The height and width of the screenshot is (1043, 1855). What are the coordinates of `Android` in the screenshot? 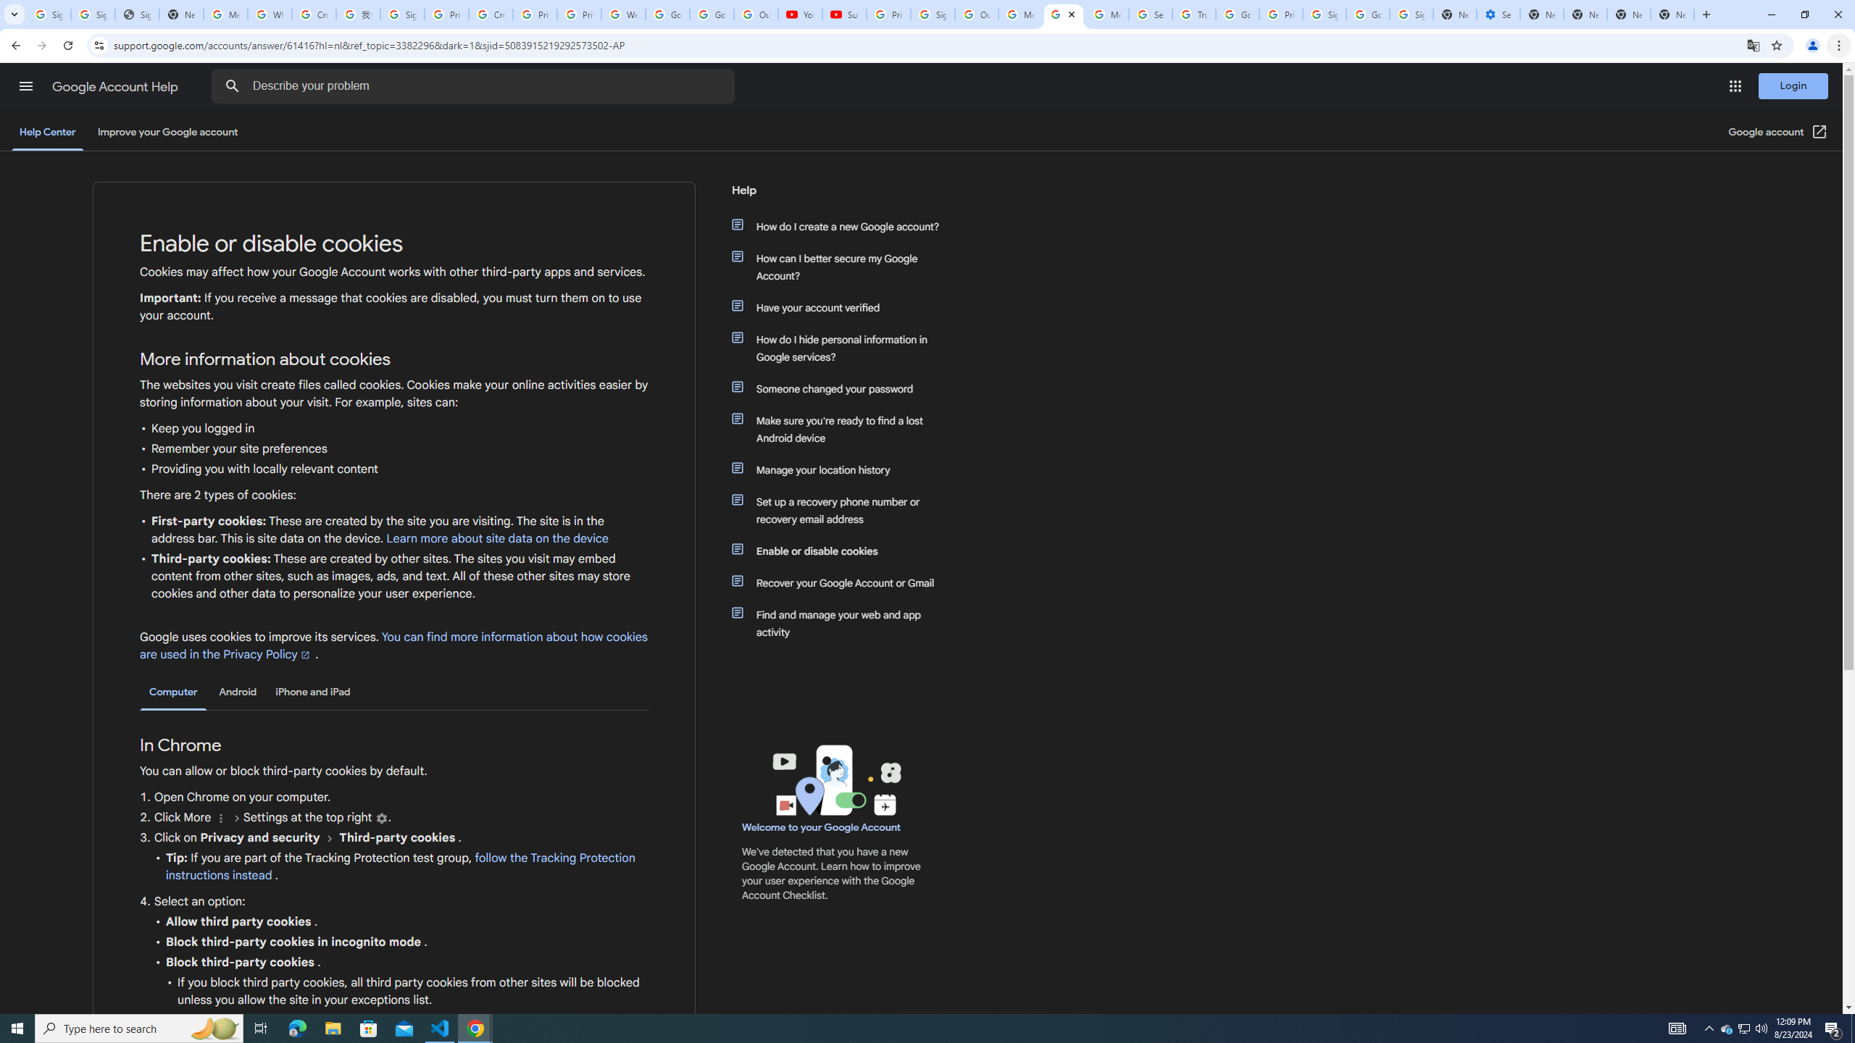 It's located at (238, 692).